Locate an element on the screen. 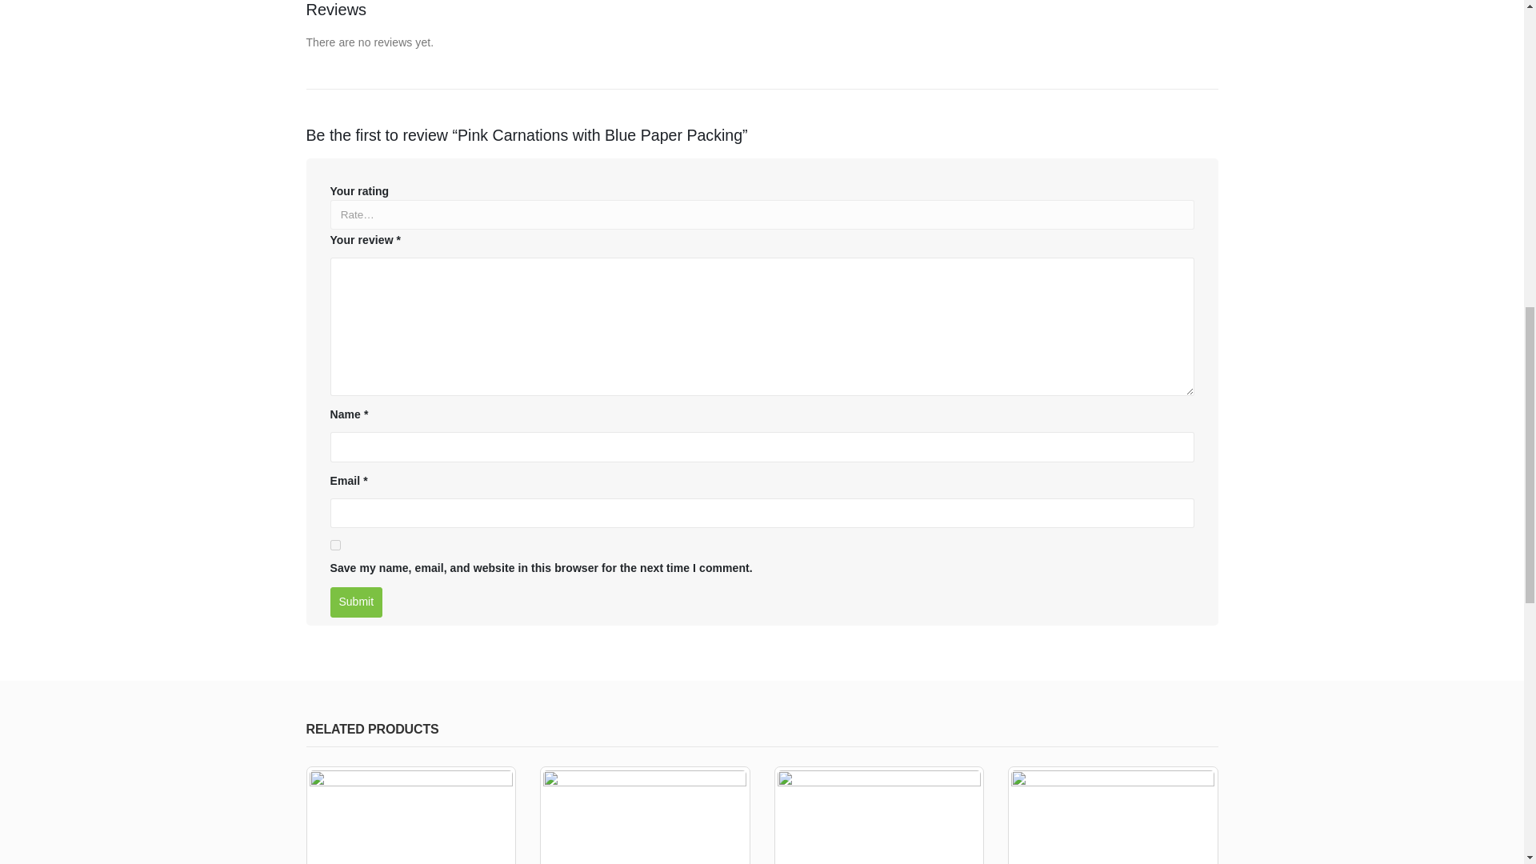  yes is located at coordinates (334, 545).